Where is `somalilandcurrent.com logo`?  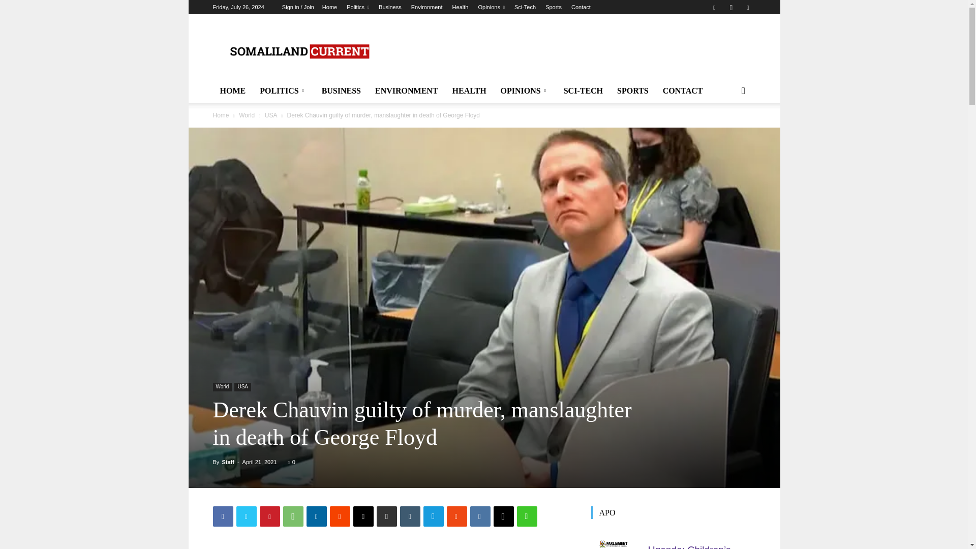 somalilandcurrent.com logo is located at coordinates (298, 51).